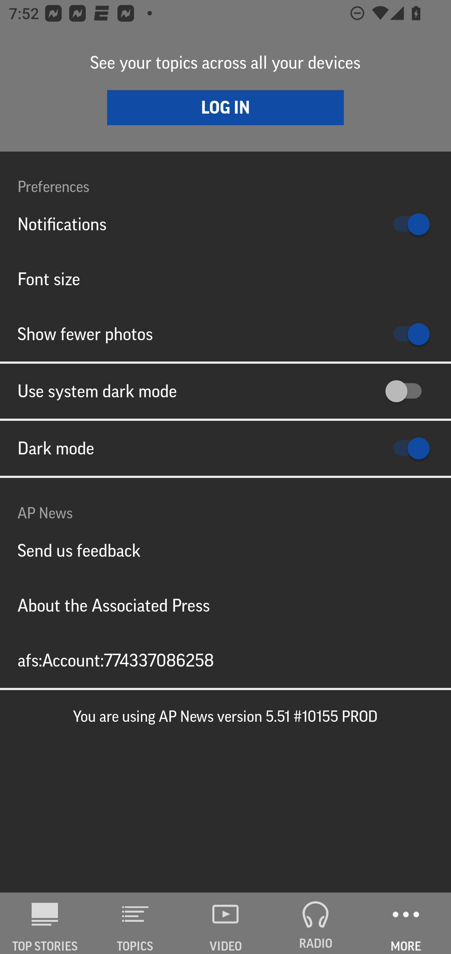  I want to click on MORE, so click(406, 923).